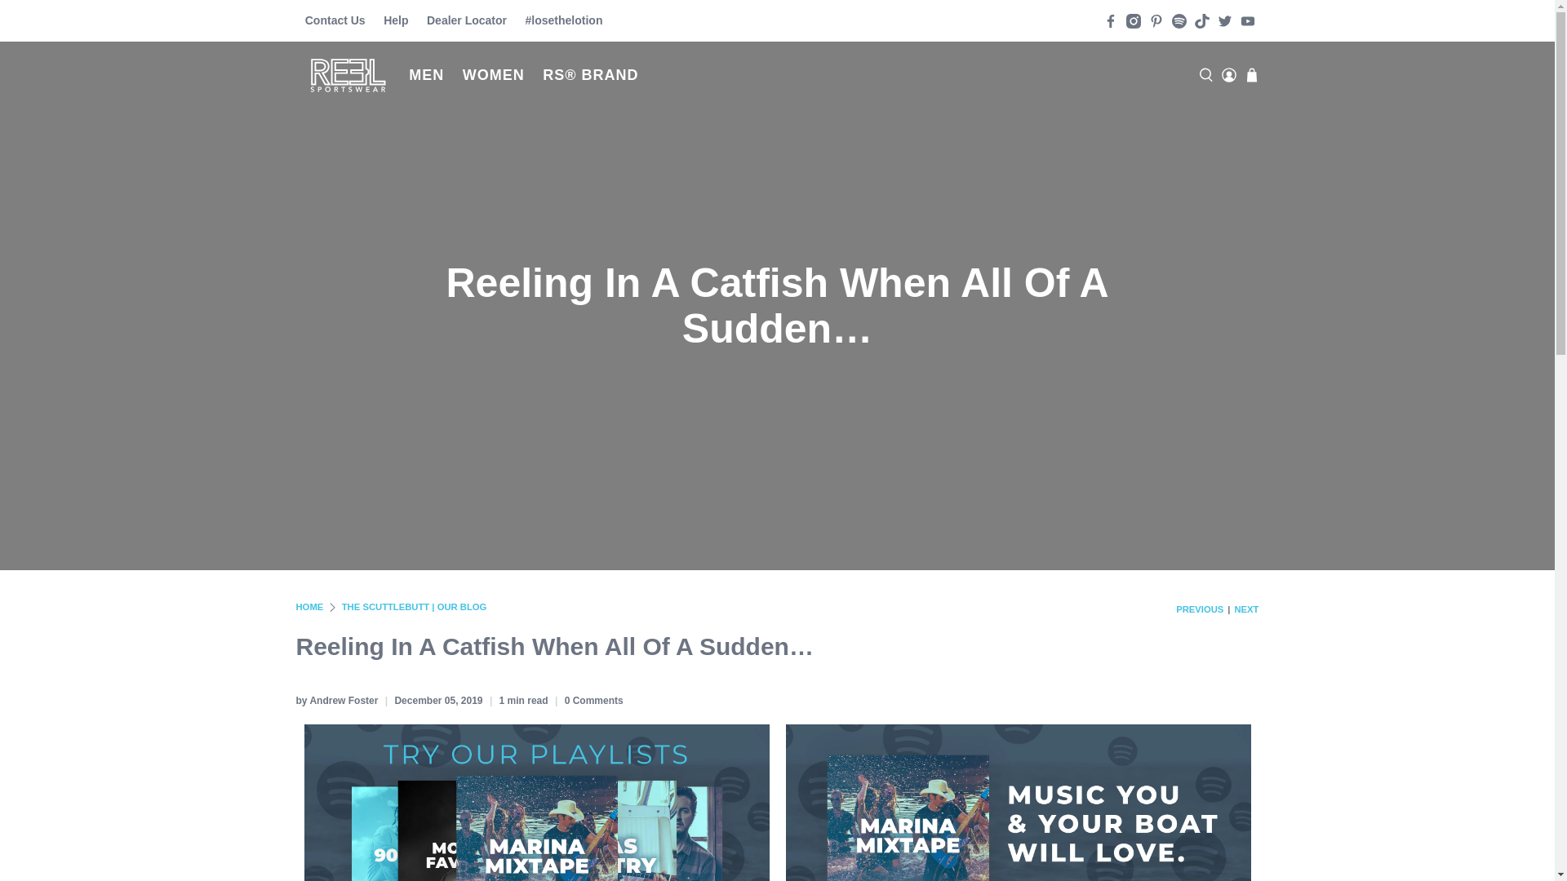 The width and height of the screenshot is (1567, 881). I want to click on Reel Sportswear on Facebook, so click(1110, 20).